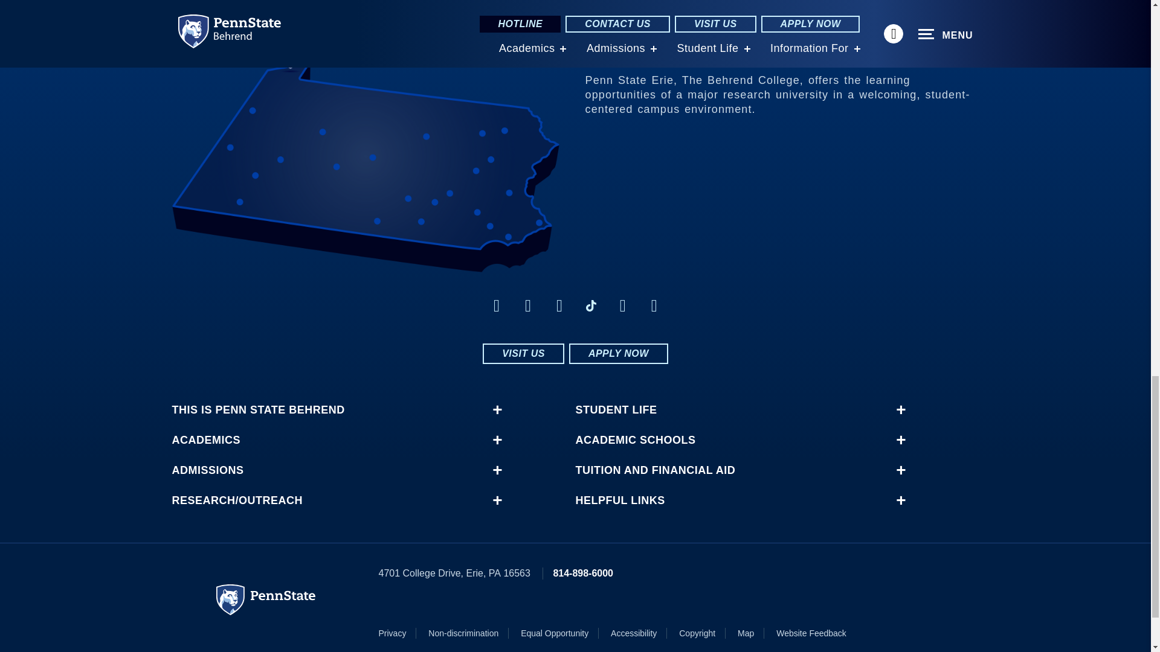  What do you see at coordinates (266, 599) in the screenshot?
I see `Penn State University` at bounding box center [266, 599].